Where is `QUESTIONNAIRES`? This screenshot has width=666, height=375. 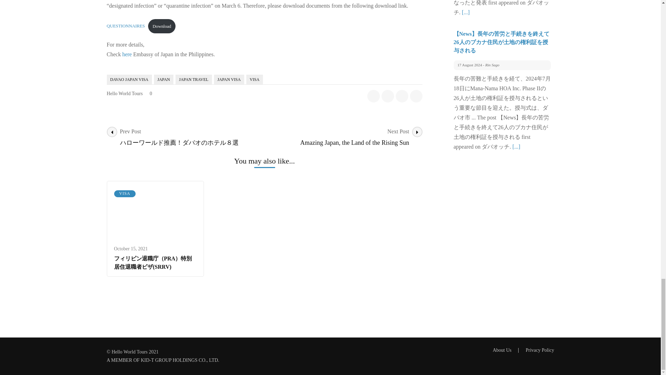
QUESTIONNAIRES is located at coordinates (126, 26).